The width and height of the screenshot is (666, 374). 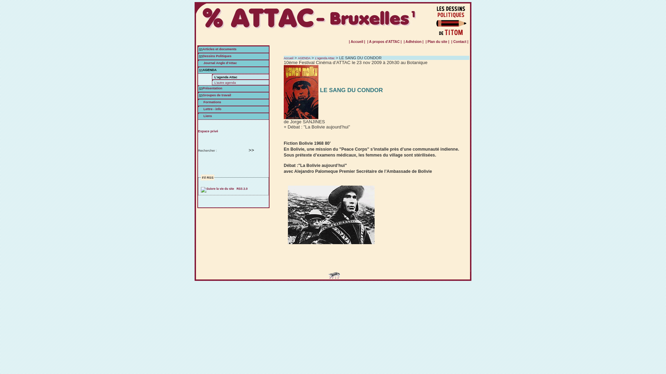 I want to click on Rechercher, so click(x=251, y=150).